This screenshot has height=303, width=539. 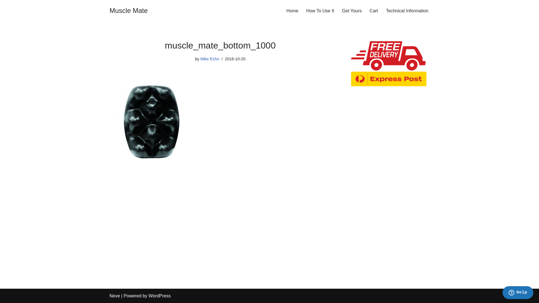 What do you see at coordinates (518, 293) in the screenshot?
I see `Opens a widget where you can chat to one of our agents` at bounding box center [518, 293].